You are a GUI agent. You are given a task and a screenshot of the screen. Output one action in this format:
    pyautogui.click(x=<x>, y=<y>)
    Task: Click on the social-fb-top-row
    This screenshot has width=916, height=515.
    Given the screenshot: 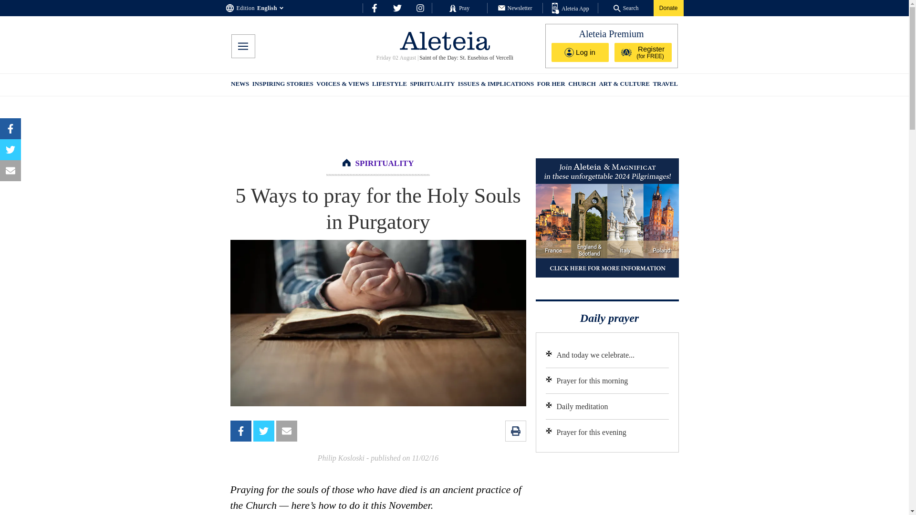 What is the action you would take?
    pyautogui.click(x=374, y=8)
    